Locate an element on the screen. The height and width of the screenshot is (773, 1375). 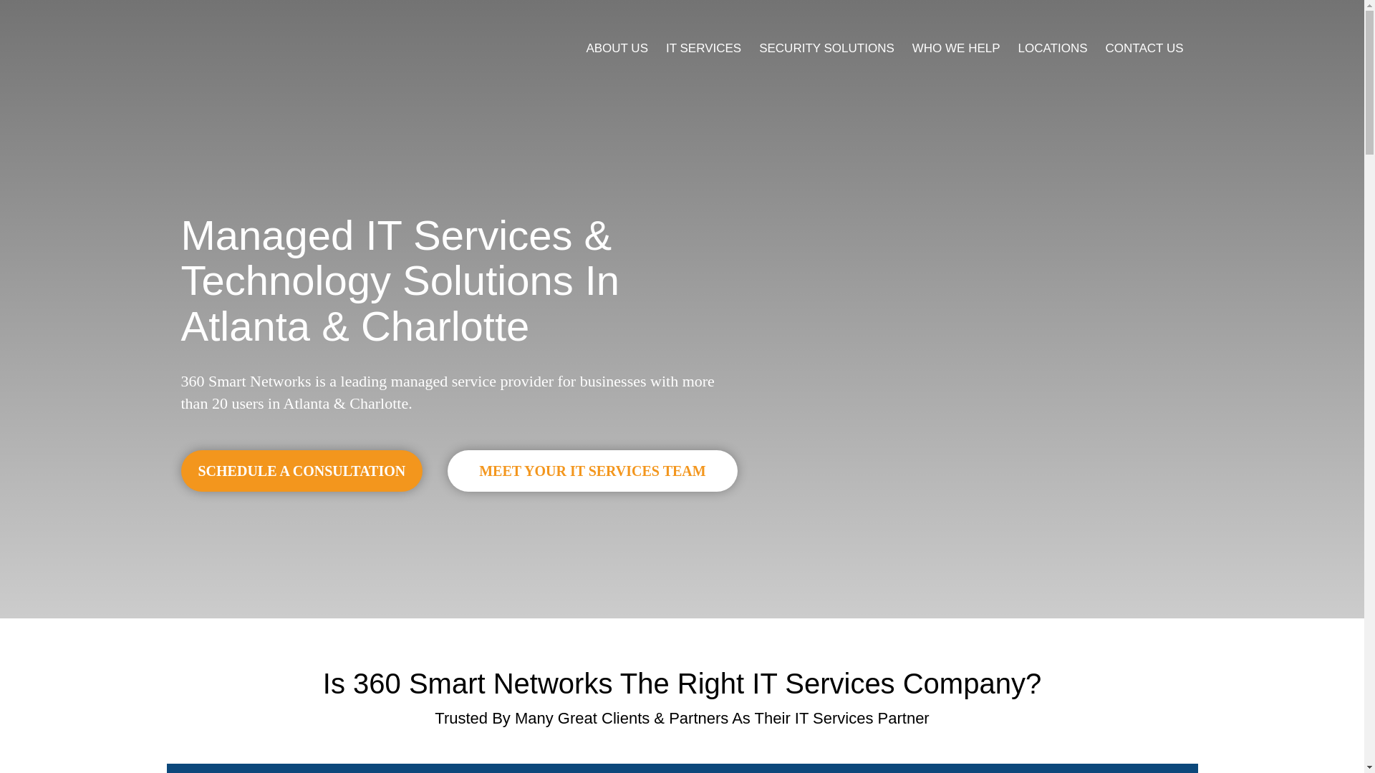
IT SERVICES is located at coordinates (703, 49).